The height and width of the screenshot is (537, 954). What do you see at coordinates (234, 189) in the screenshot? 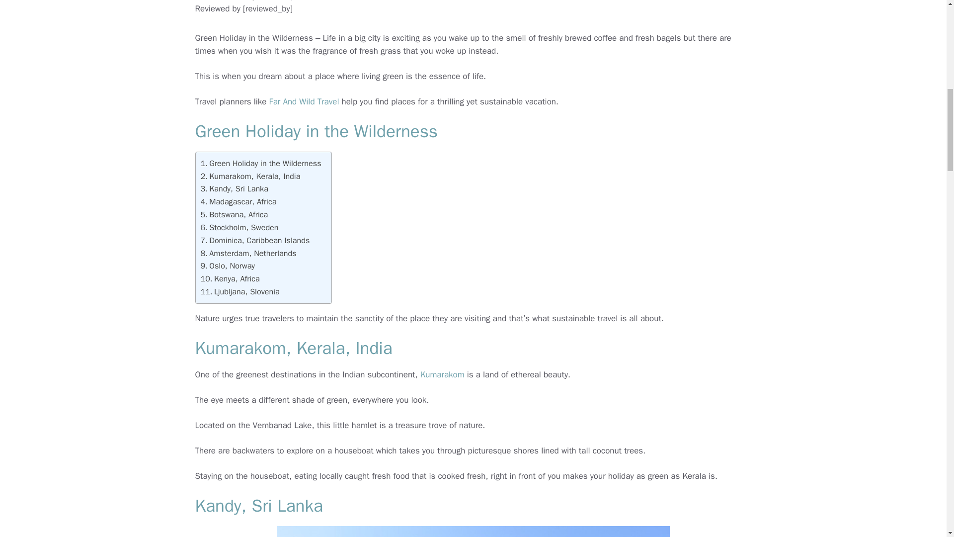
I see `Kandy, Sri Lanka` at bounding box center [234, 189].